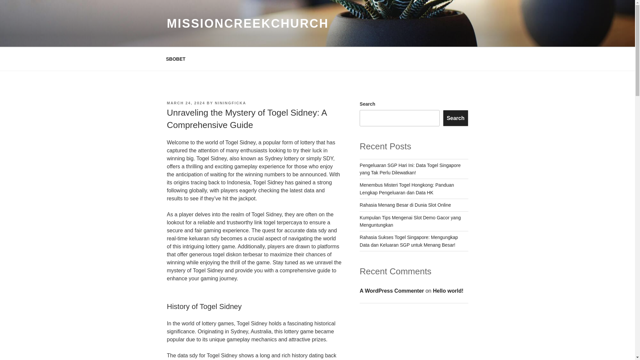 This screenshot has width=640, height=360. I want to click on Hello world!, so click(448, 291).